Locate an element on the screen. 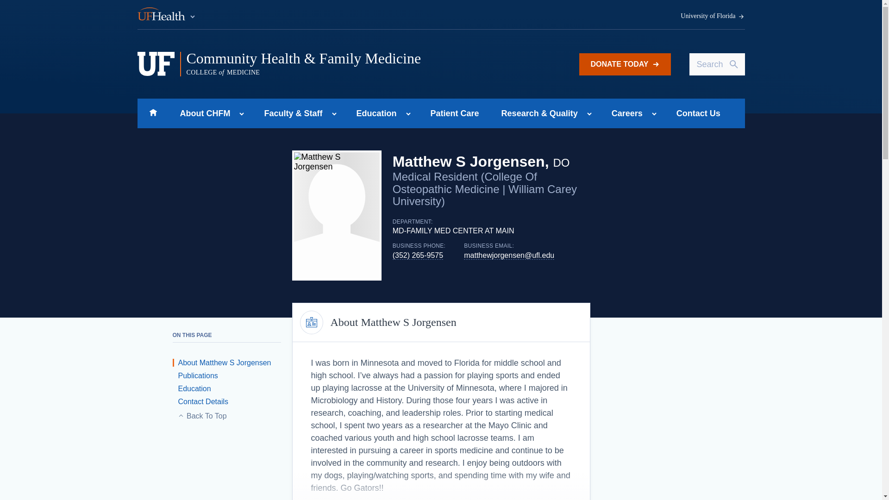 Image resolution: width=889 pixels, height=500 pixels. About CHFM is located at coordinates (202, 113).